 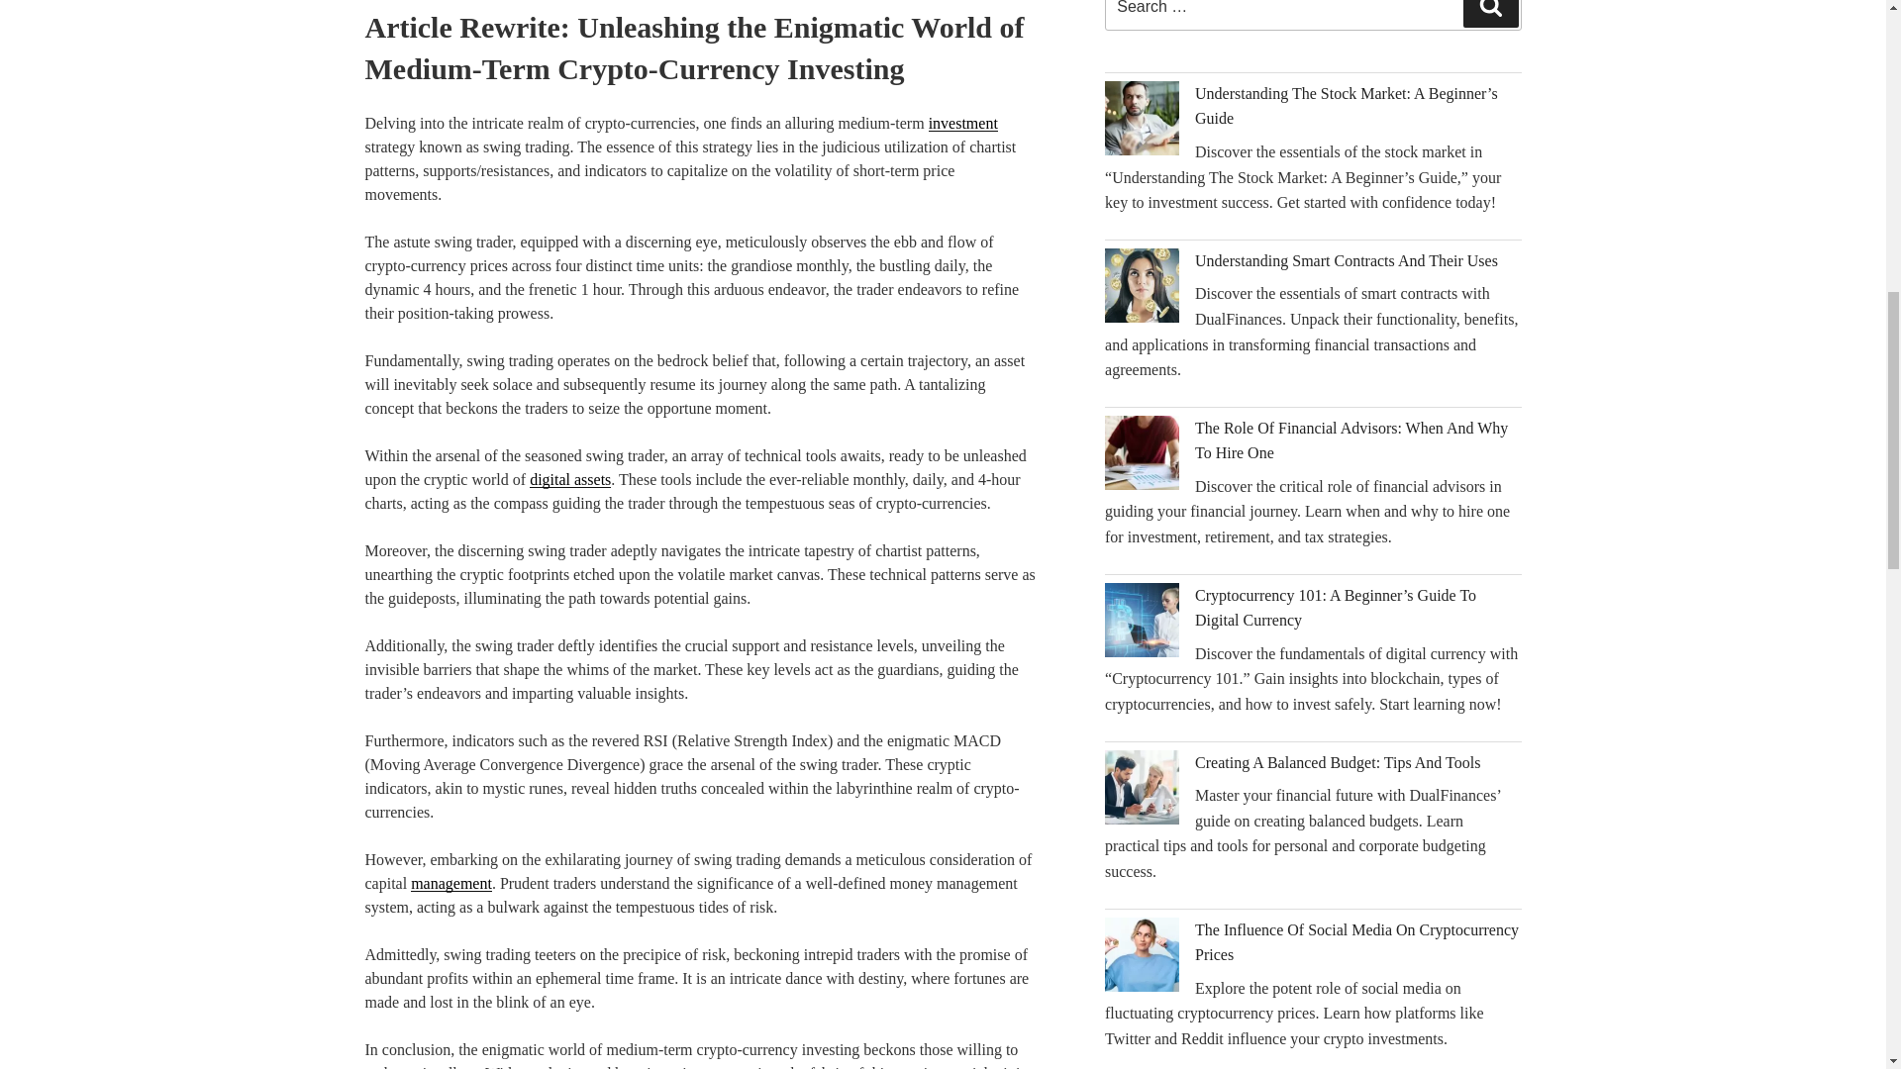 What do you see at coordinates (451, 883) in the screenshot?
I see `management` at bounding box center [451, 883].